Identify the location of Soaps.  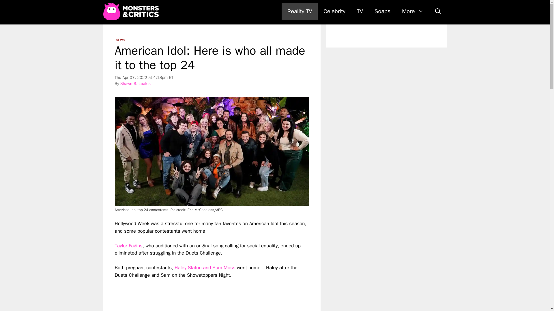
(382, 12).